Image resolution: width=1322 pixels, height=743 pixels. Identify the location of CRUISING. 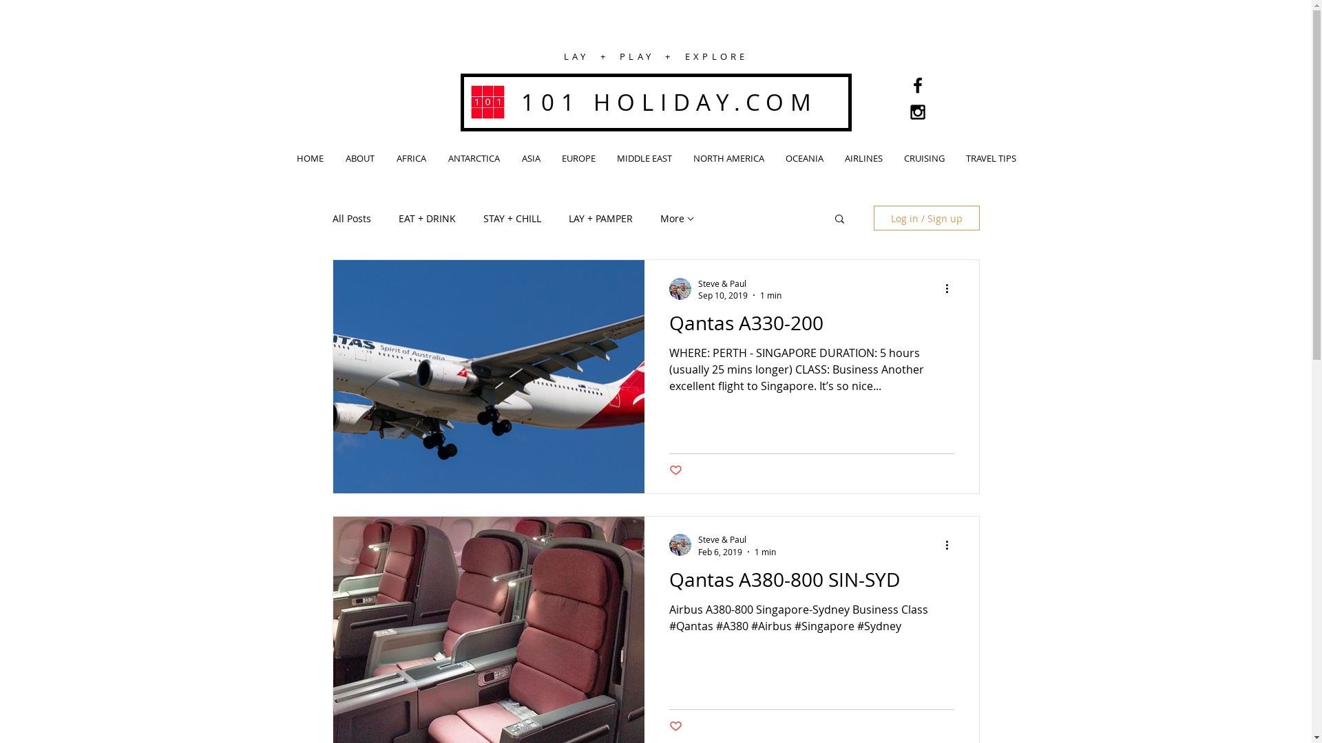
(925, 158).